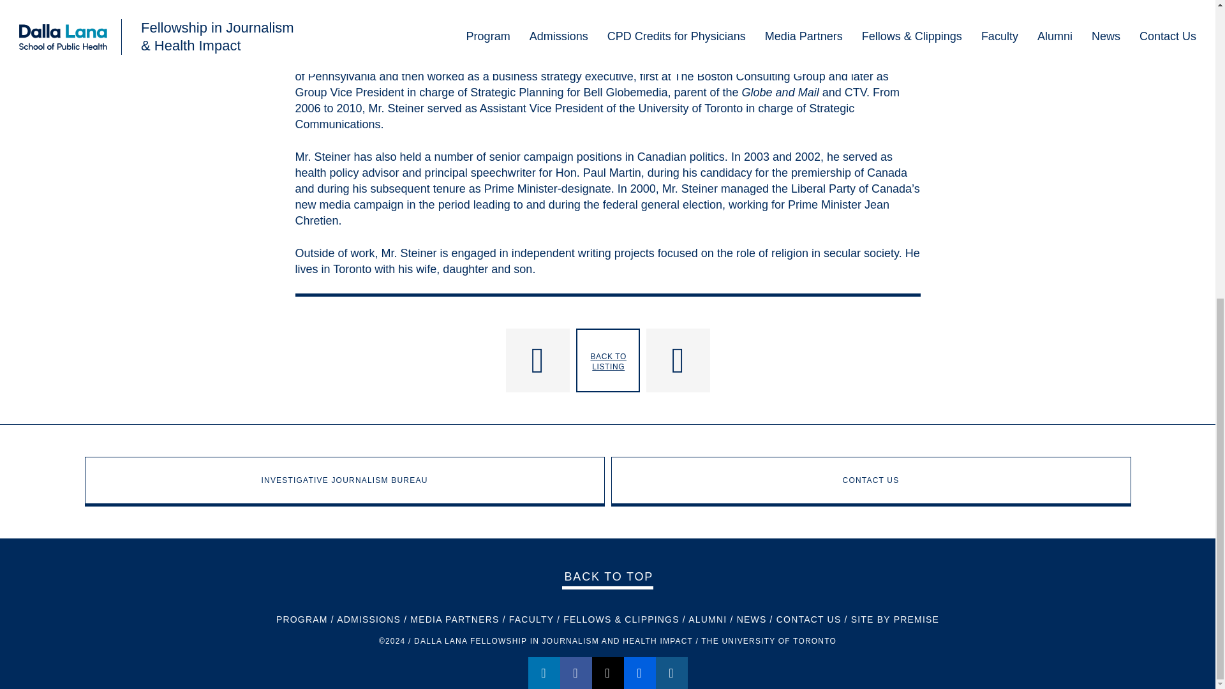 This screenshot has height=689, width=1225. I want to click on FACULTY, so click(531, 619).